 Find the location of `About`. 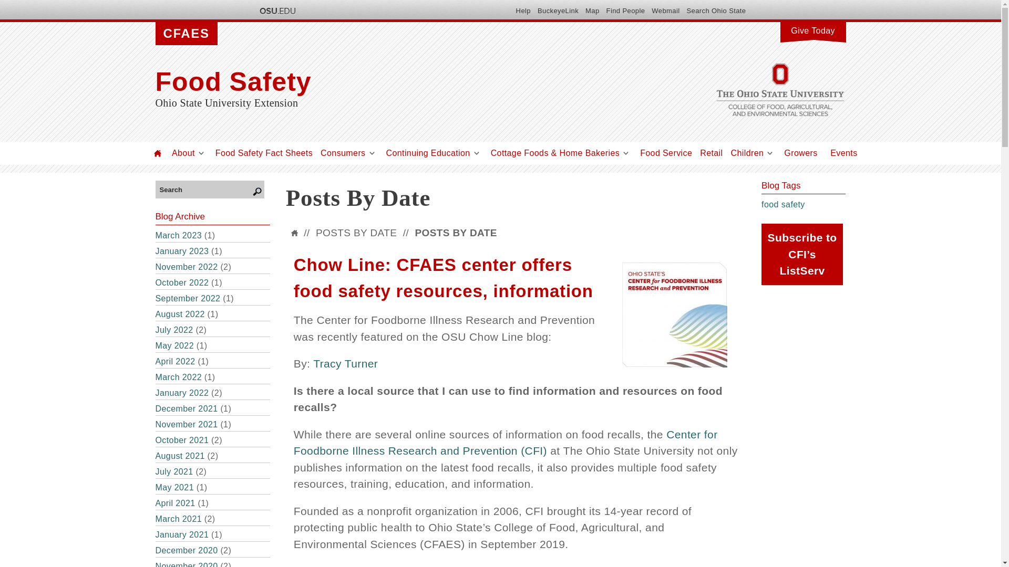

About is located at coordinates (183, 153).